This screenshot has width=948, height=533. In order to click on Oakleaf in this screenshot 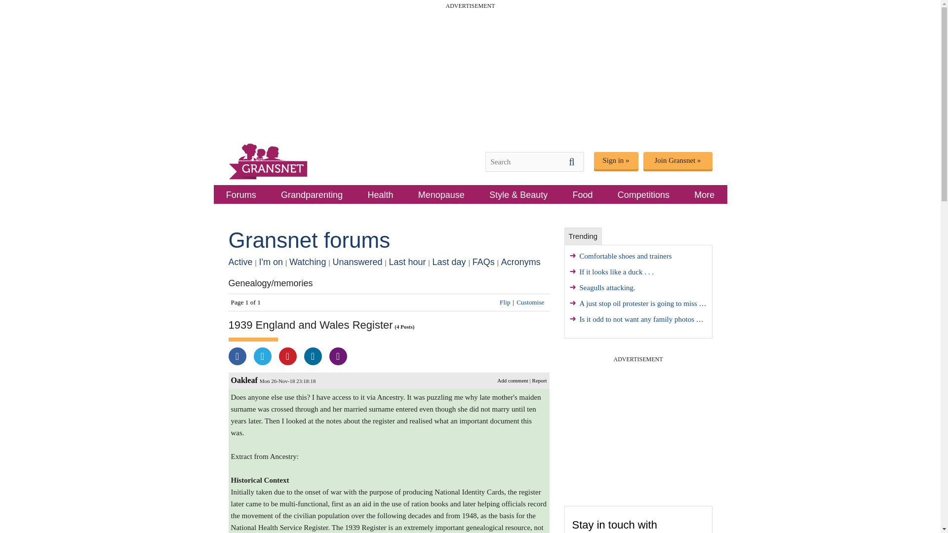, I will do `click(244, 380)`.